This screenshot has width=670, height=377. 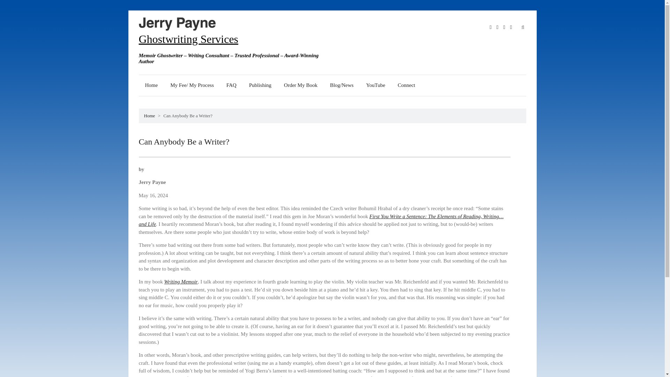 What do you see at coordinates (406, 85) in the screenshot?
I see `Connect` at bounding box center [406, 85].